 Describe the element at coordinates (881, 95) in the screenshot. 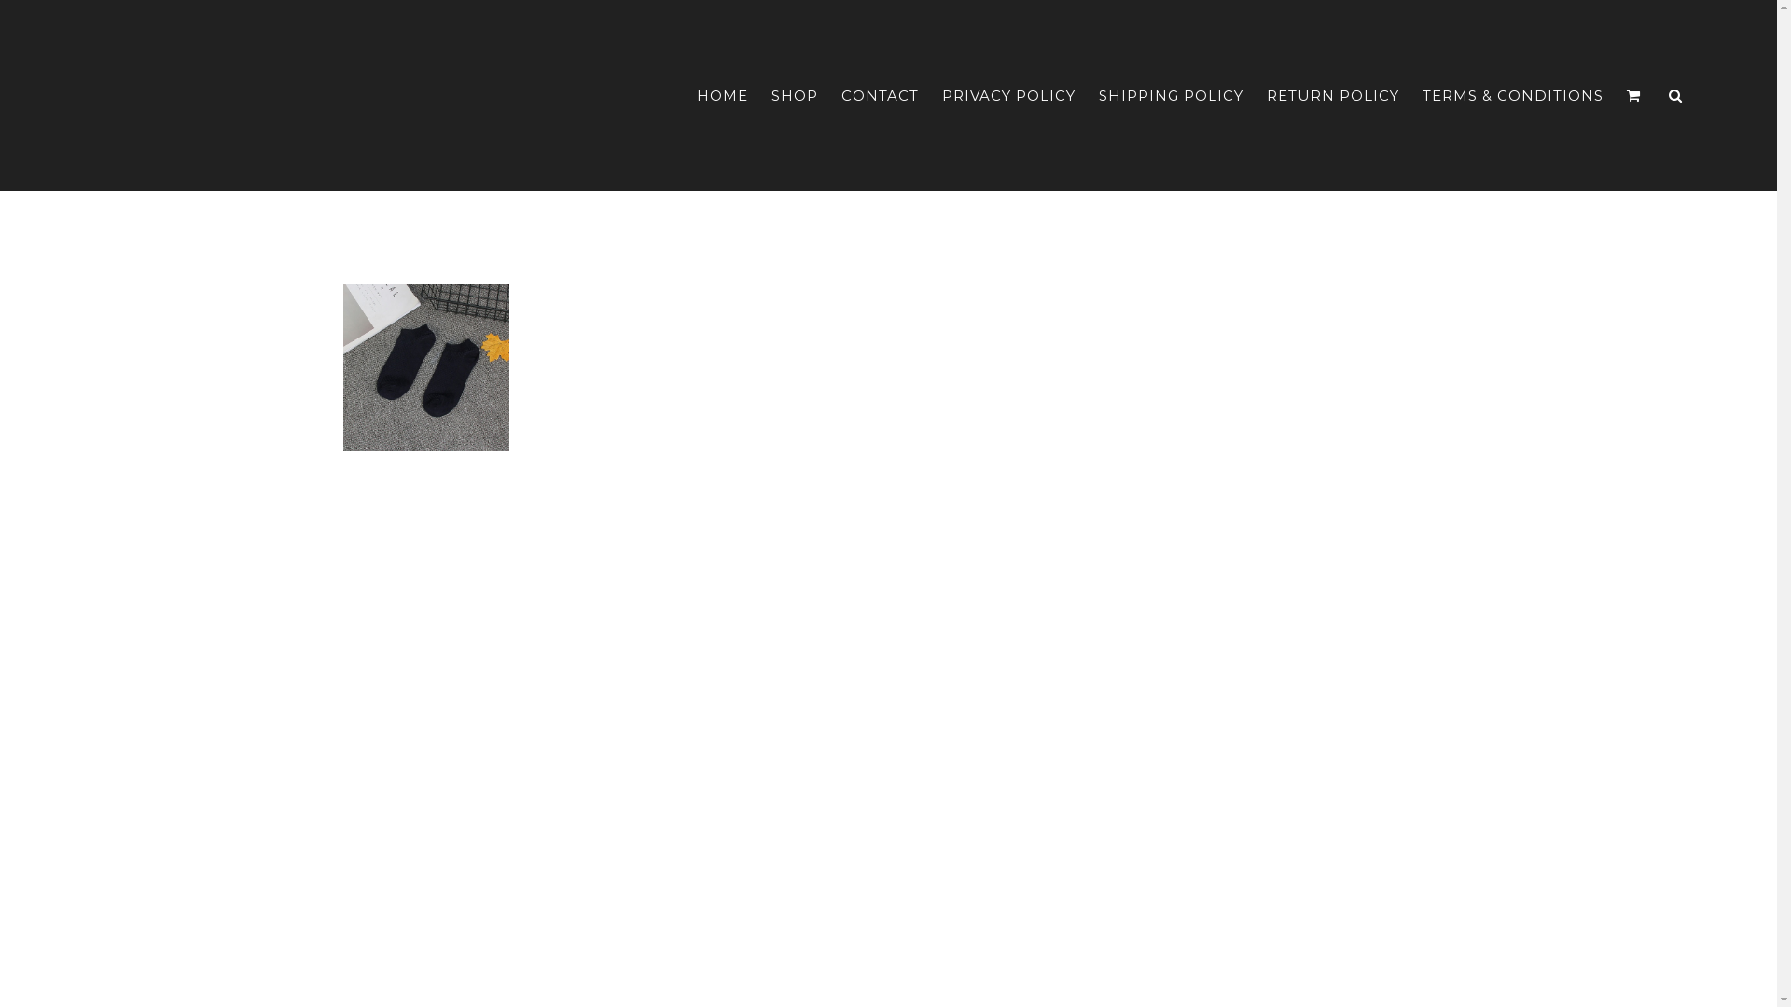

I see `CONTACT` at that location.